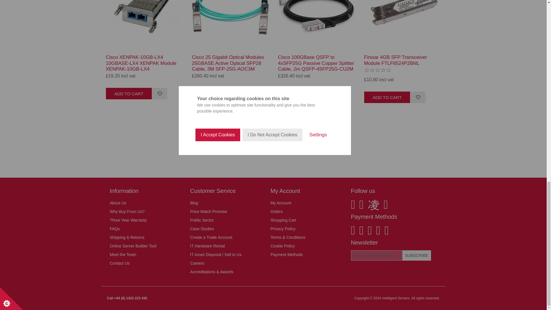 This screenshot has width=551, height=310. What do you see at coordinates (246, 93) in the screenshot?
I see `Add to wishlist` at bounding box center [246, 93].